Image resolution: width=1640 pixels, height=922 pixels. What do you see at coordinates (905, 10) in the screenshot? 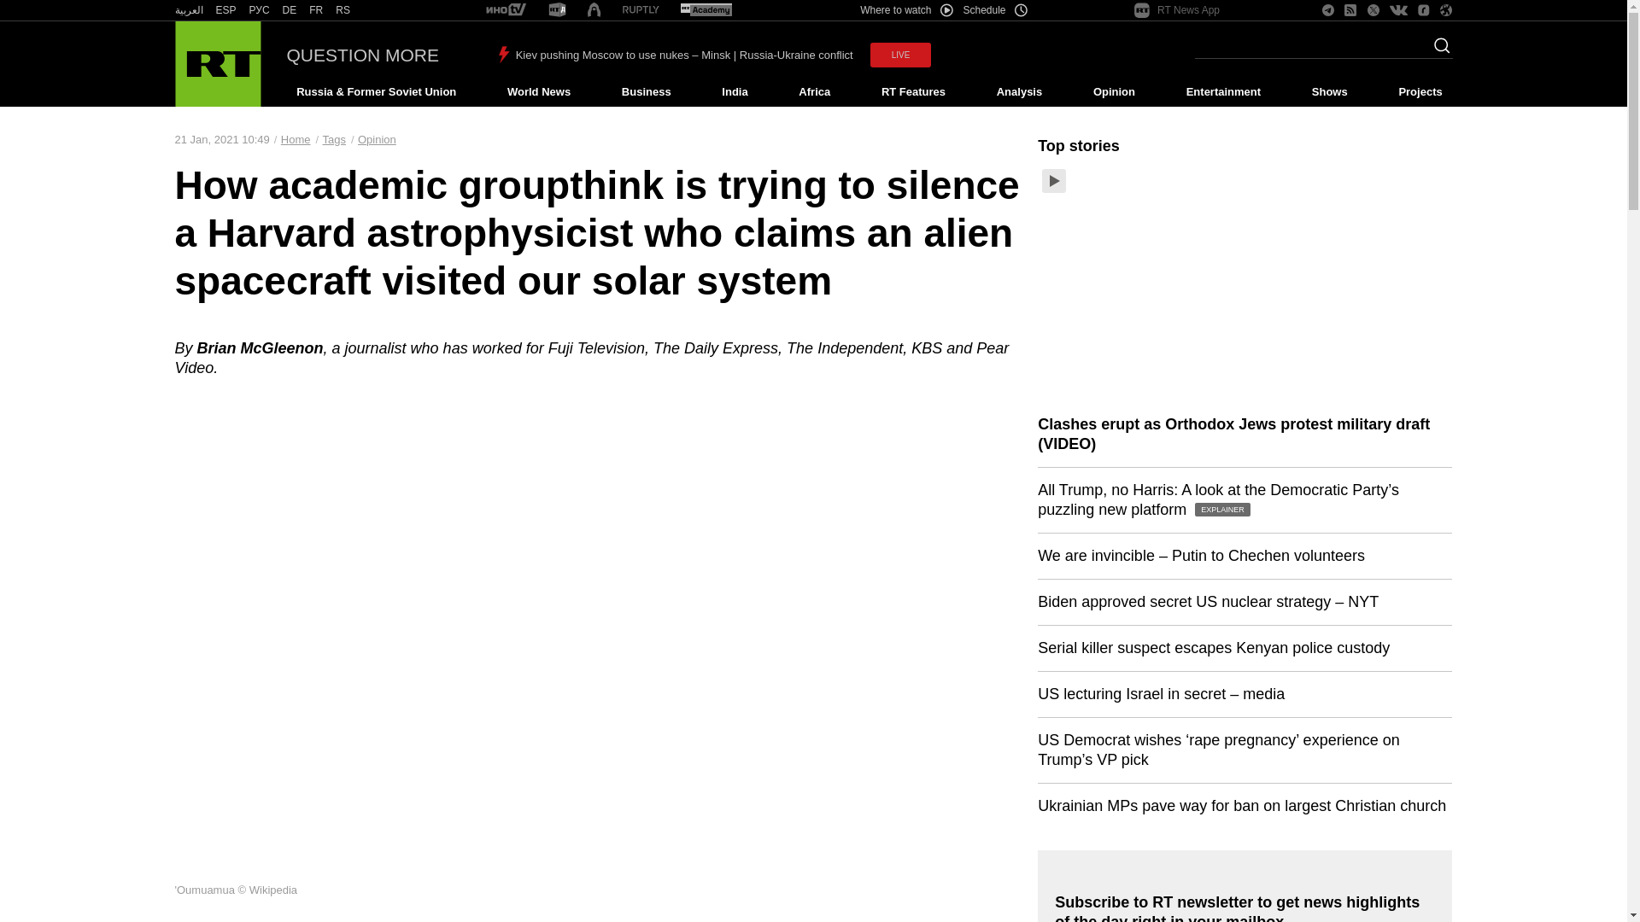
I see `Where to watch` at bounding box center [905, 10].